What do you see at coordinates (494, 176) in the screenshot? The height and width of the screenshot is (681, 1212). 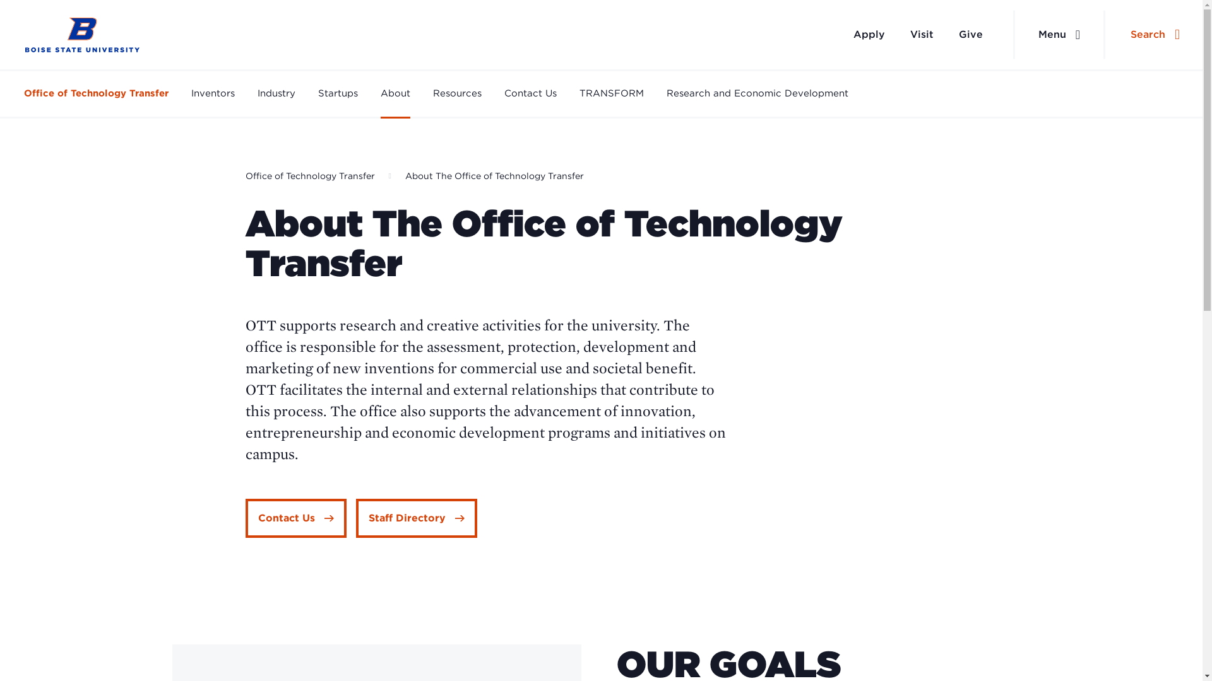 I see `About The Office of Technology Transfer` at bounding box center [494, 176].